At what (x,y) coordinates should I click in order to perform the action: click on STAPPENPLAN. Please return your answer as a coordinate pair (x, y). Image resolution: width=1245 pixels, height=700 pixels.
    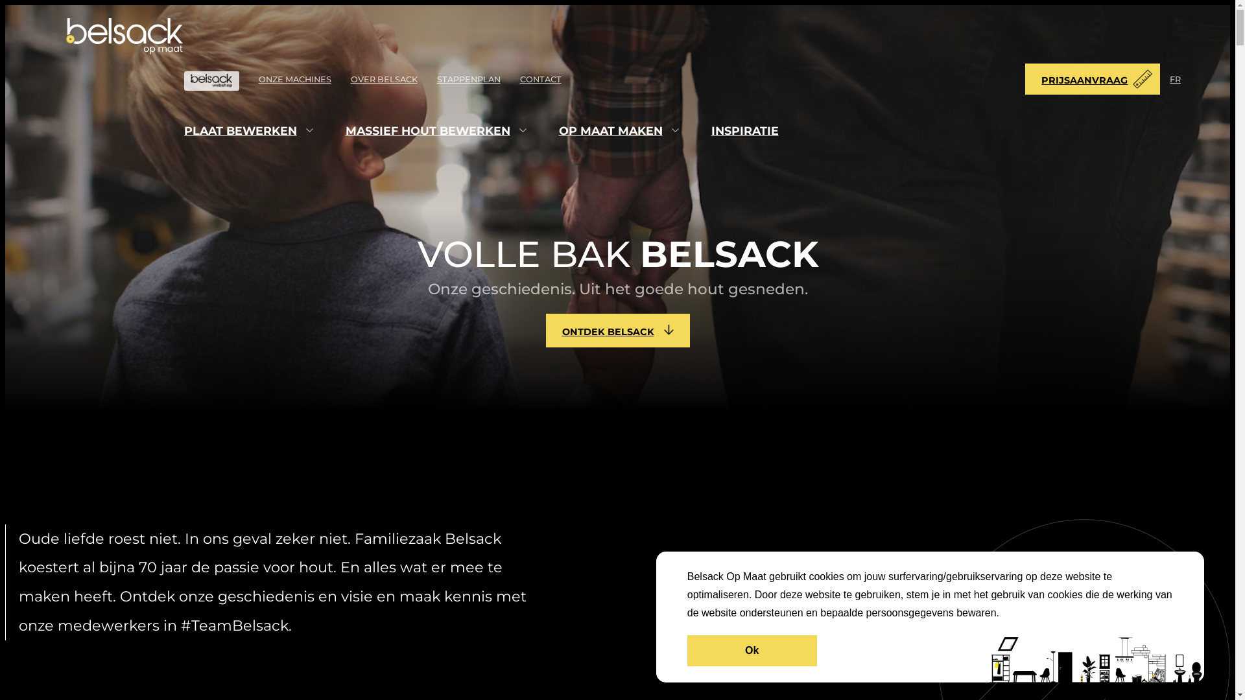
    Looking at the image, I should click on (469, 79).